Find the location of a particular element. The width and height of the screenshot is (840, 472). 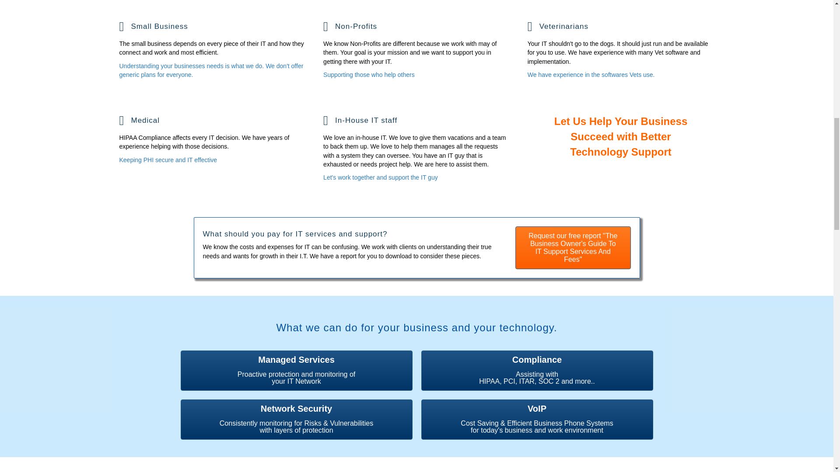

Medical is located at coordinates (139, 125).